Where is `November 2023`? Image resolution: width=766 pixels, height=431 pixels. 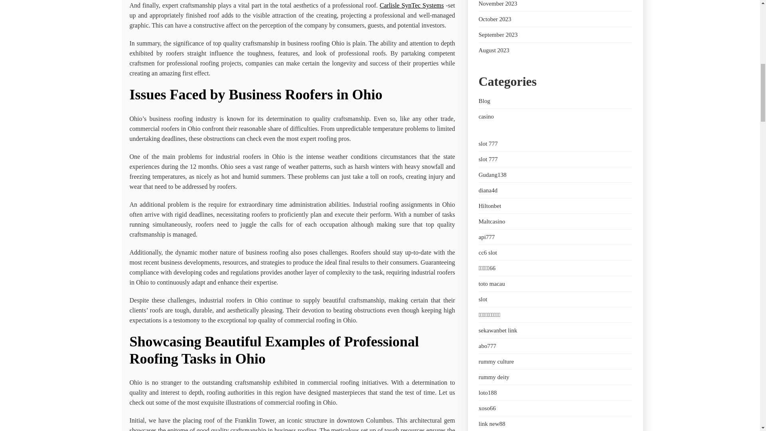 November 2023 is located at coordinates (498, 4).